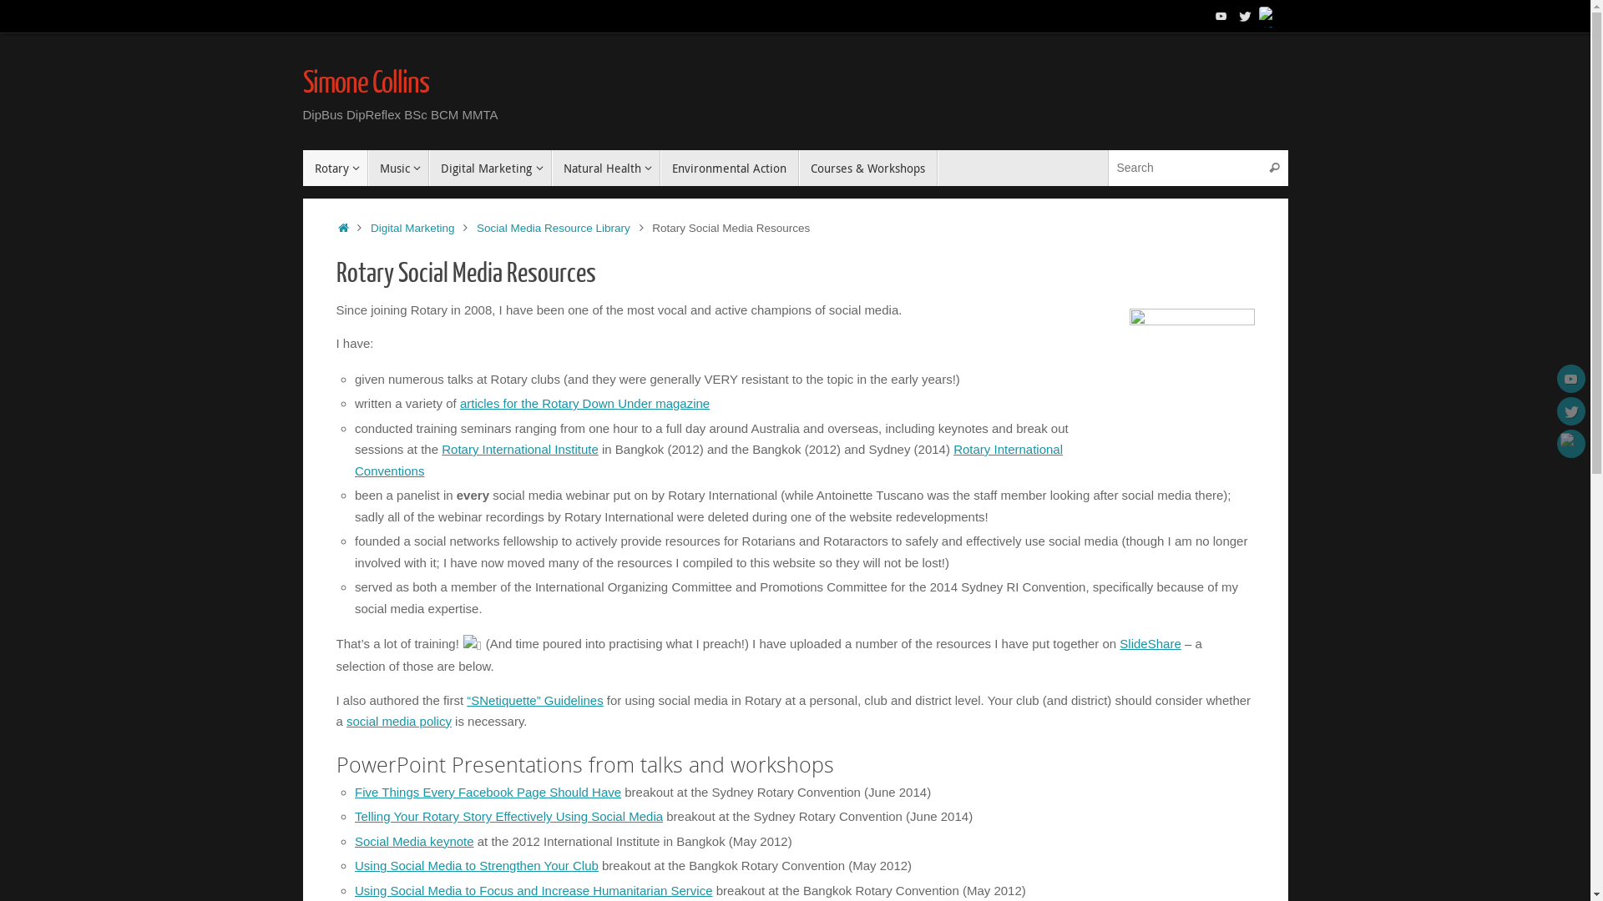 The image size is (1603, 901). I want to click on Digital Marketing, so click(412, 229).